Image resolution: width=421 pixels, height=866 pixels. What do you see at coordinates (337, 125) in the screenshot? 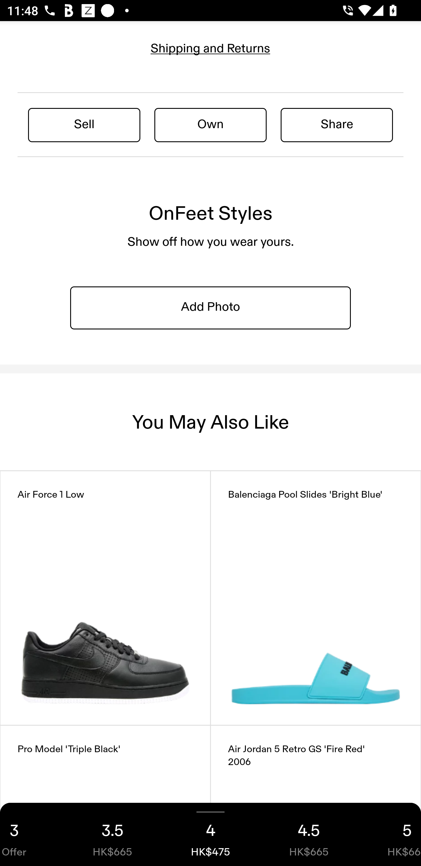
I see `Share` at bounding box center [337, 125].